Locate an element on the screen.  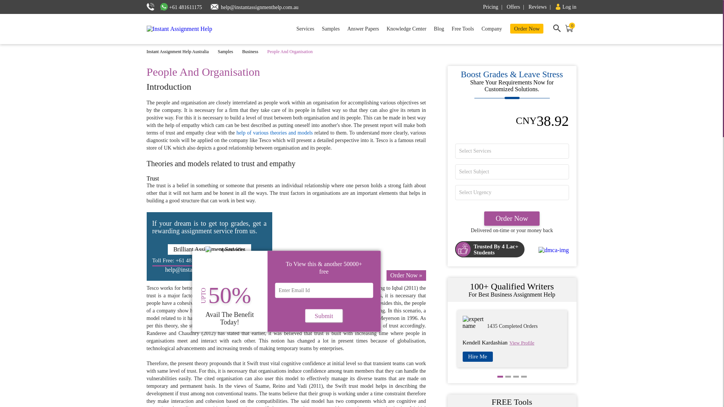
Services is located at coordinates (305, 29).